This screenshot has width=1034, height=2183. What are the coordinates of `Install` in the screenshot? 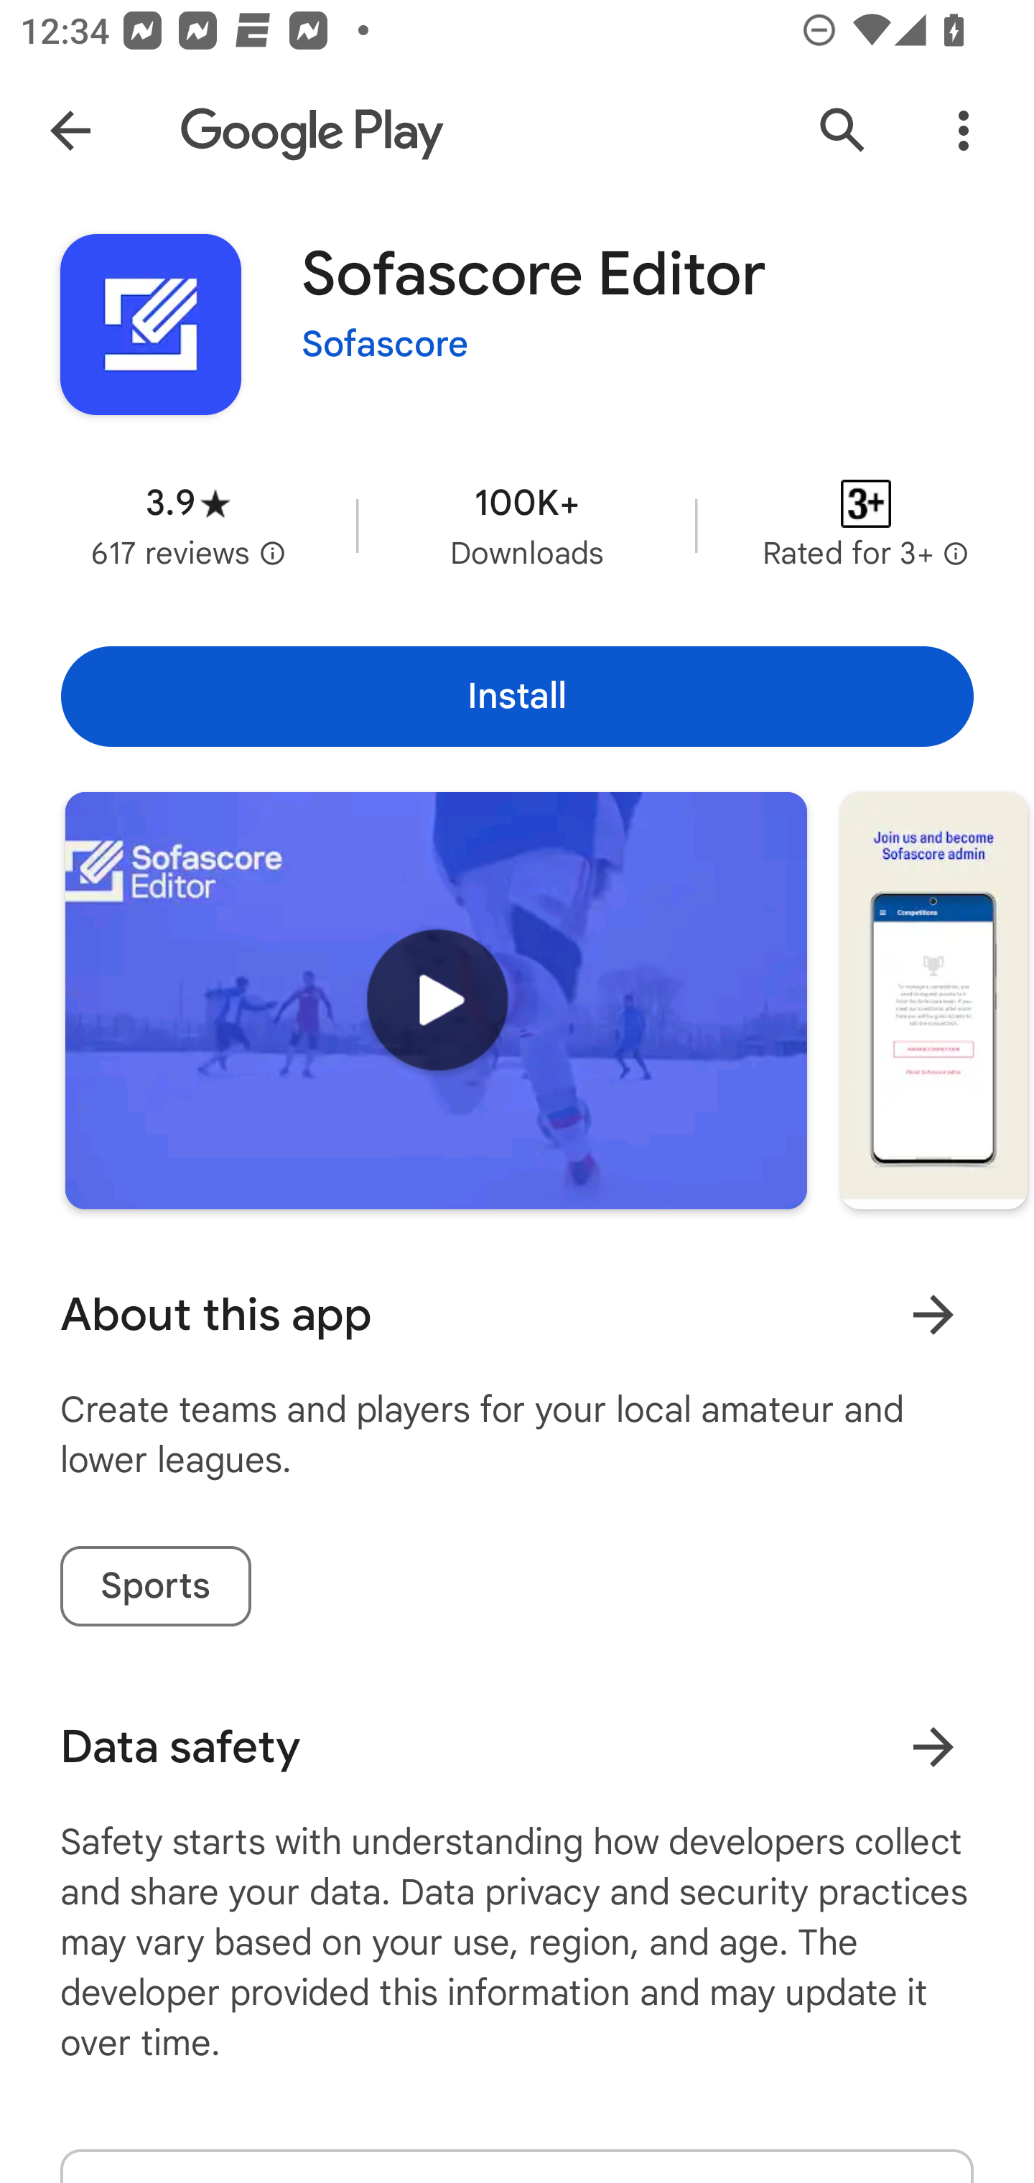 It's located at (517, 696).